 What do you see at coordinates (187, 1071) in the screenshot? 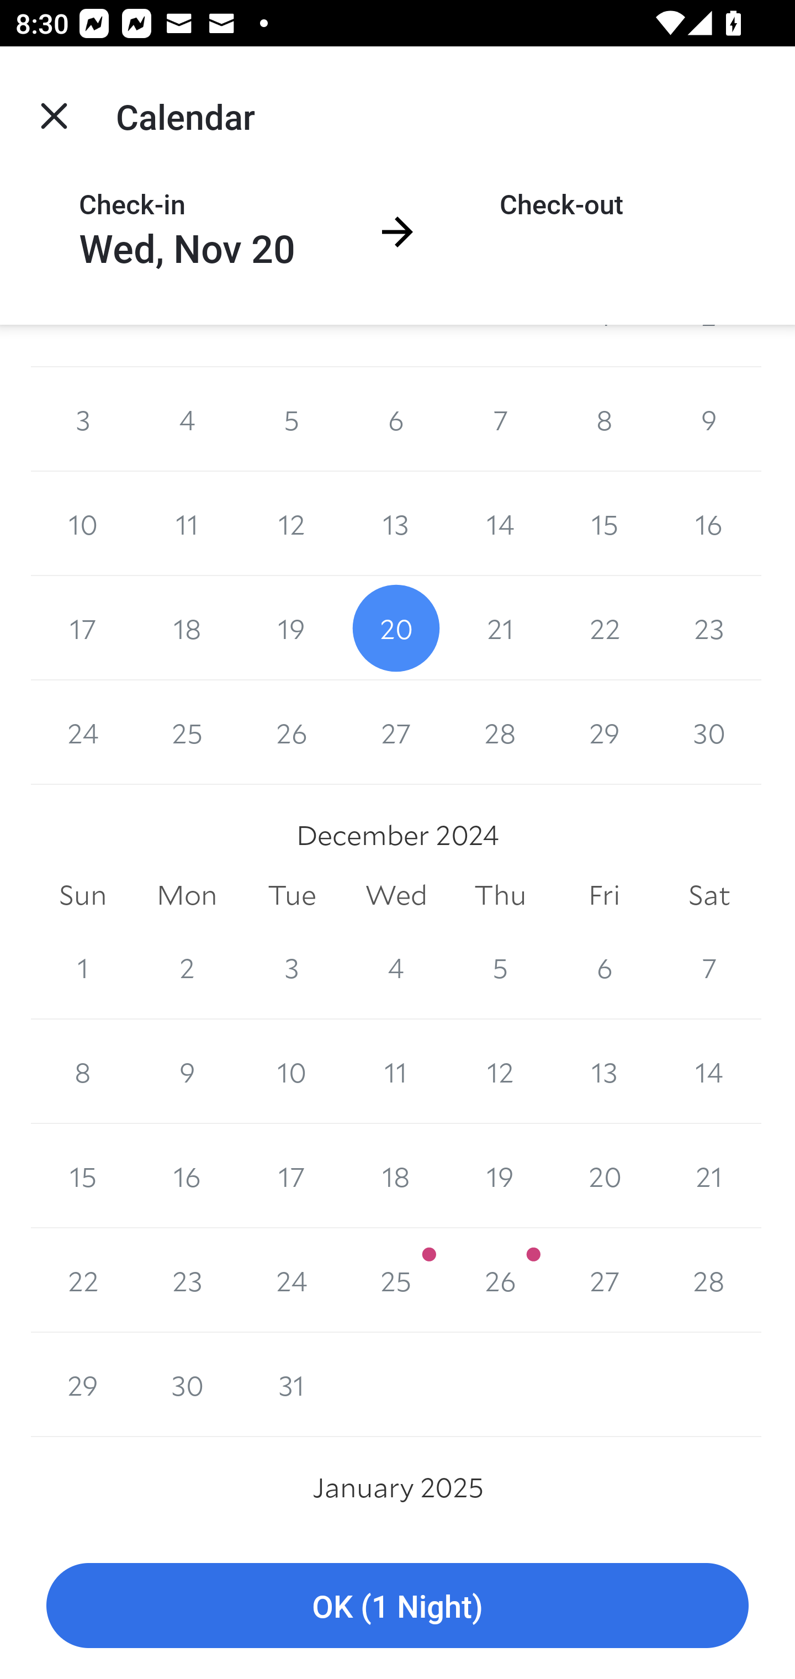
I see `9 9 December 2024` at bounding box center [187, 1071].